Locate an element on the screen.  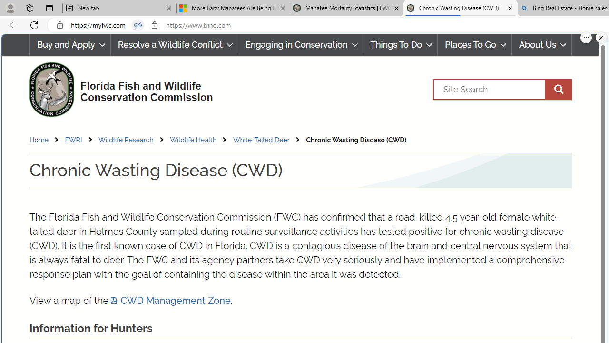
Chronic Wasting Disease (CWD) | FWC is located at coordinates (460, 9).